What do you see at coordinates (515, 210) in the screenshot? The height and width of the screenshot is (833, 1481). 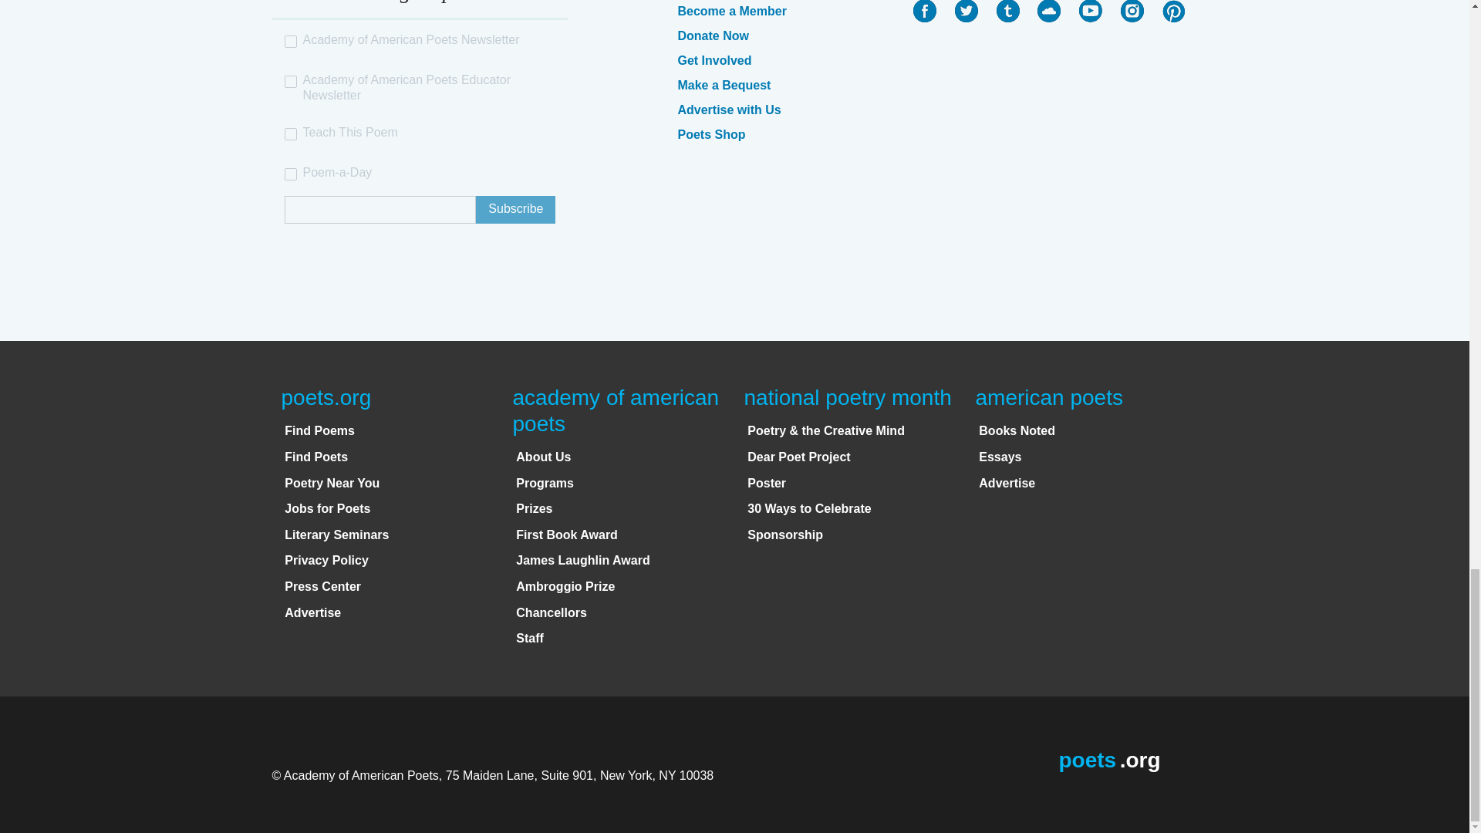 I see `Subscribe` at bounding box center [515, 210].